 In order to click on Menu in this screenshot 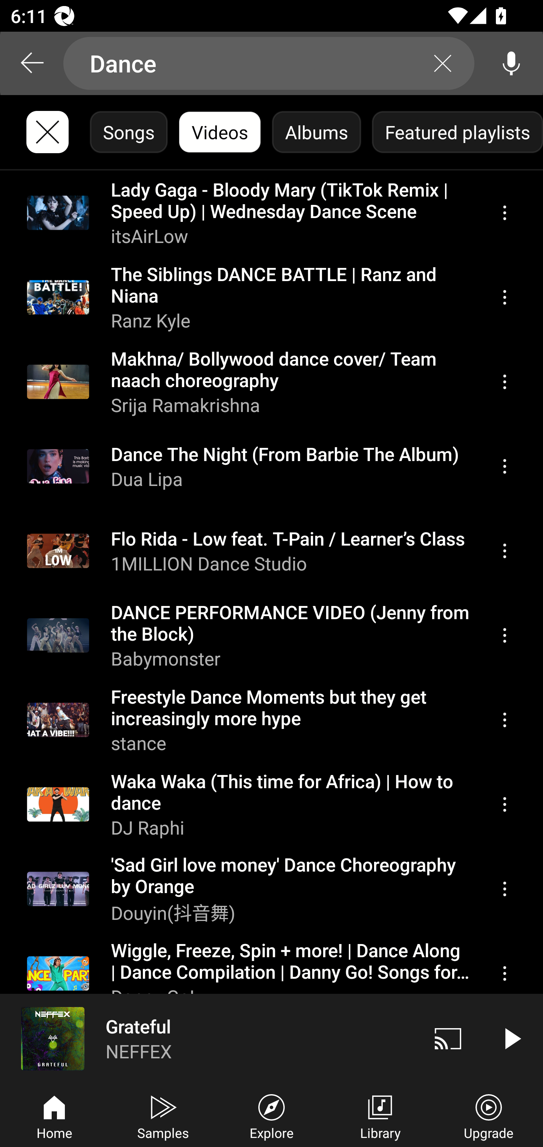, I will do `click(505, 804)`.